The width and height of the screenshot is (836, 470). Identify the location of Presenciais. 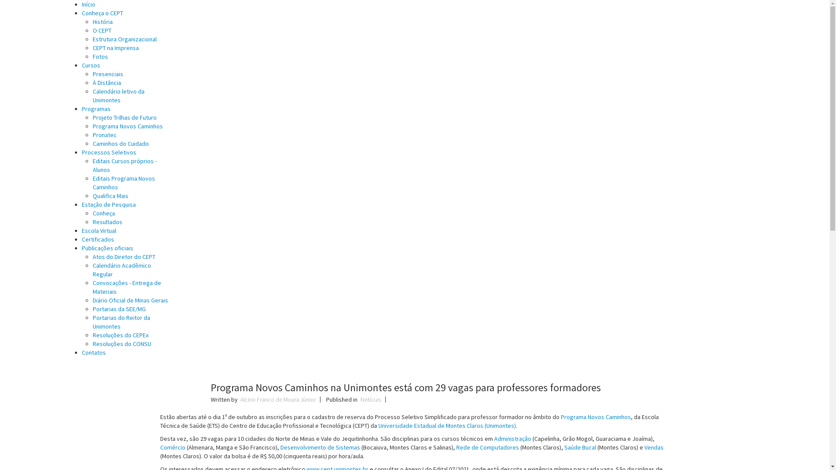
(108, 74).